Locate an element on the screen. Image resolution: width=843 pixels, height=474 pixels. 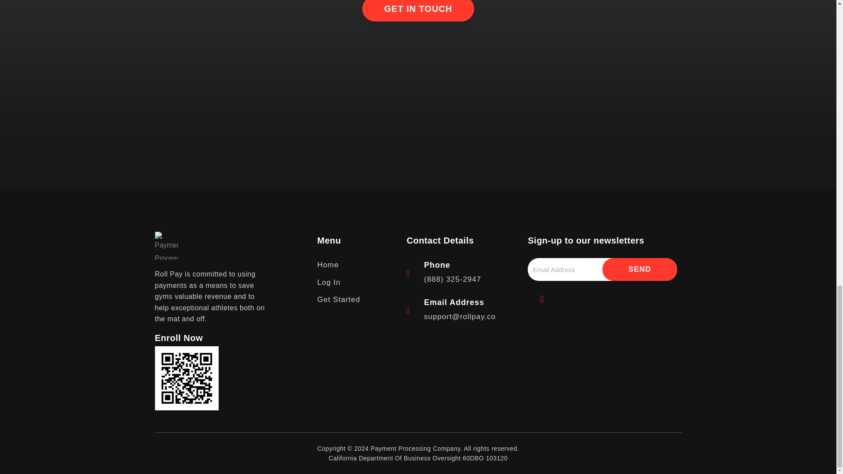
GET IN TOUCH is located at coordinates (418, 11).